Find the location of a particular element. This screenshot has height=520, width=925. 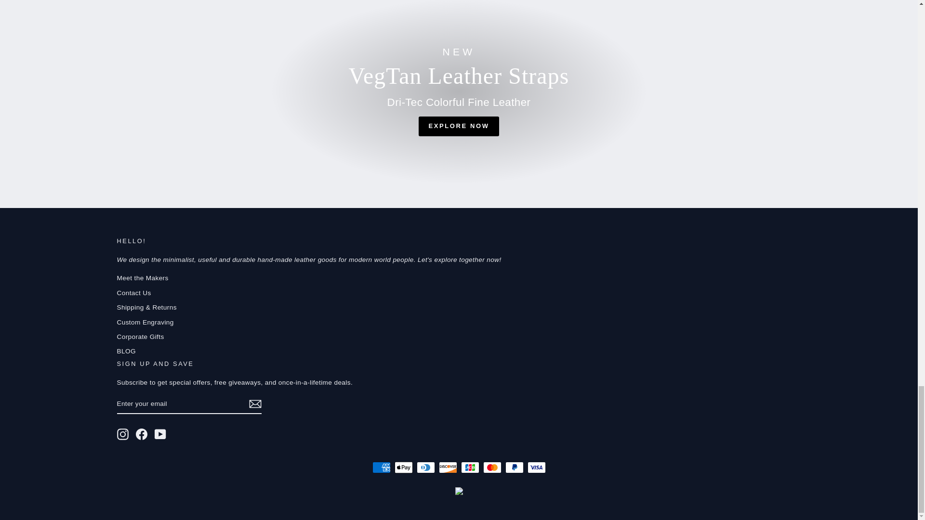

JCB is located at coordinates (470, 467).